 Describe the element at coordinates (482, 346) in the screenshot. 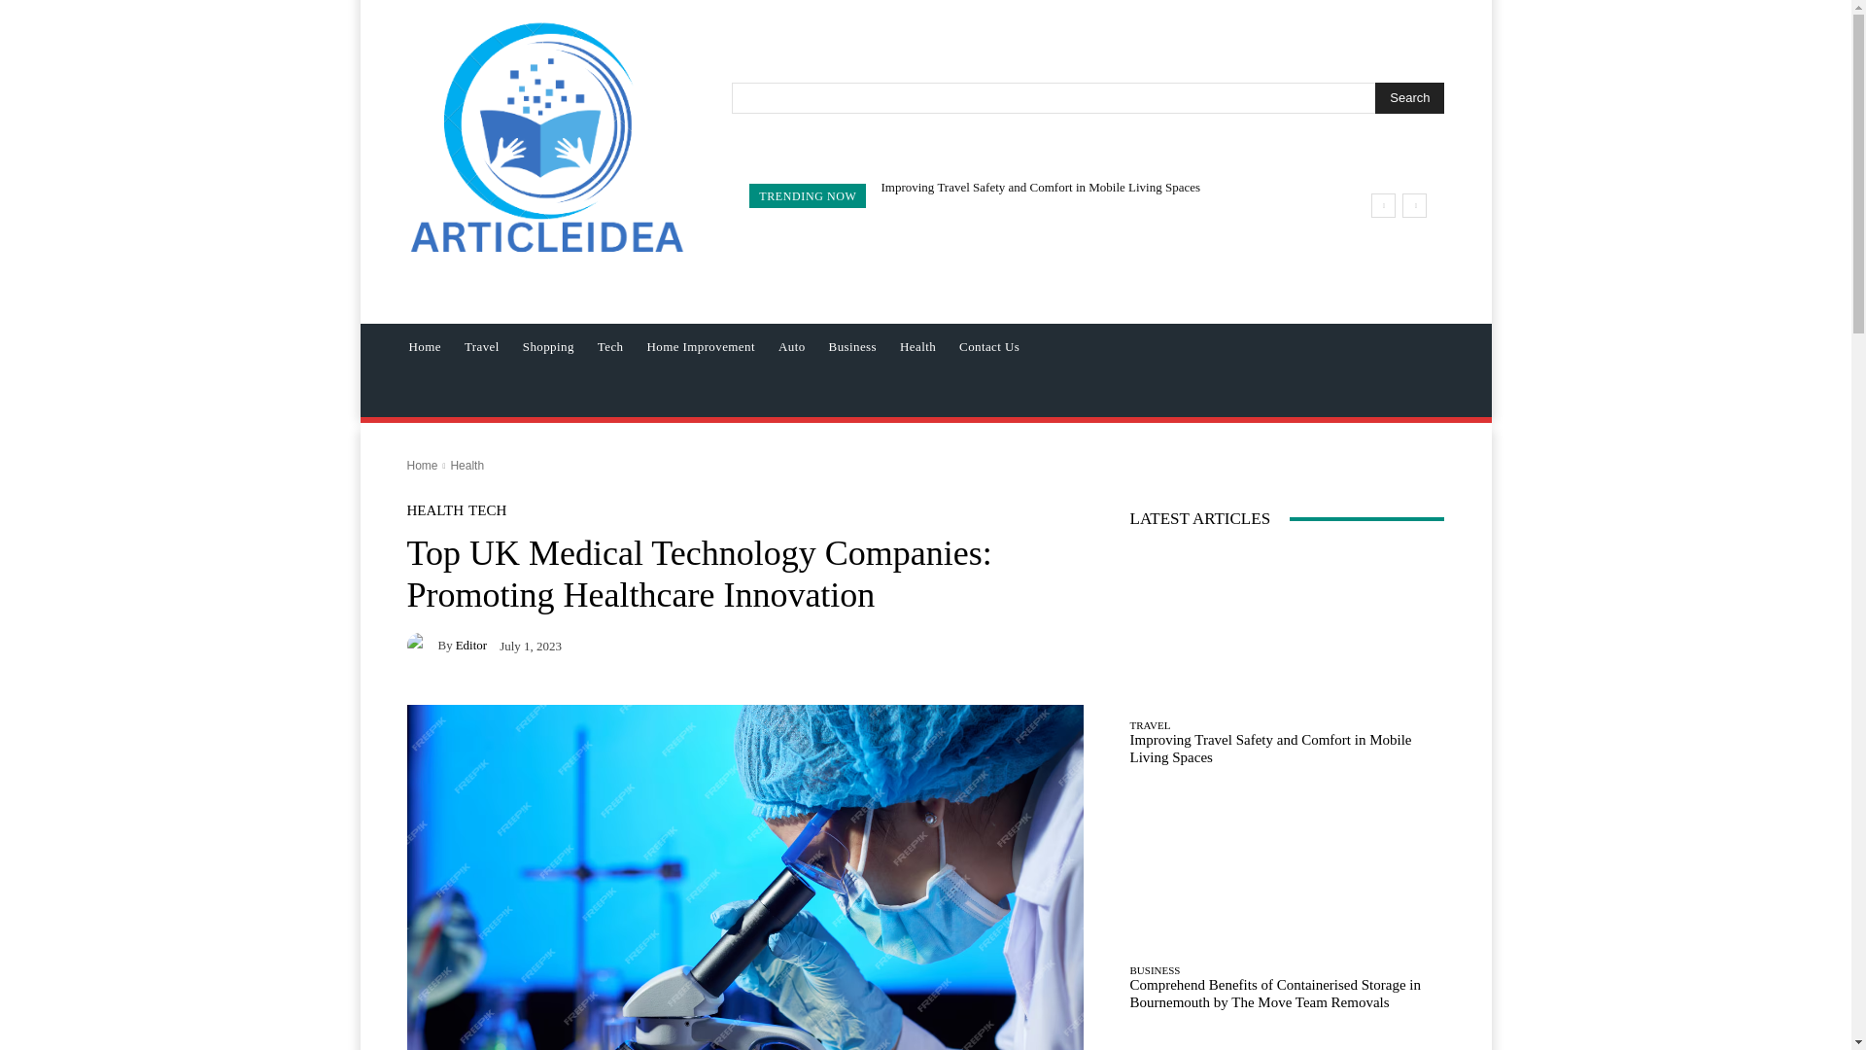

I see `Travel` at that location.